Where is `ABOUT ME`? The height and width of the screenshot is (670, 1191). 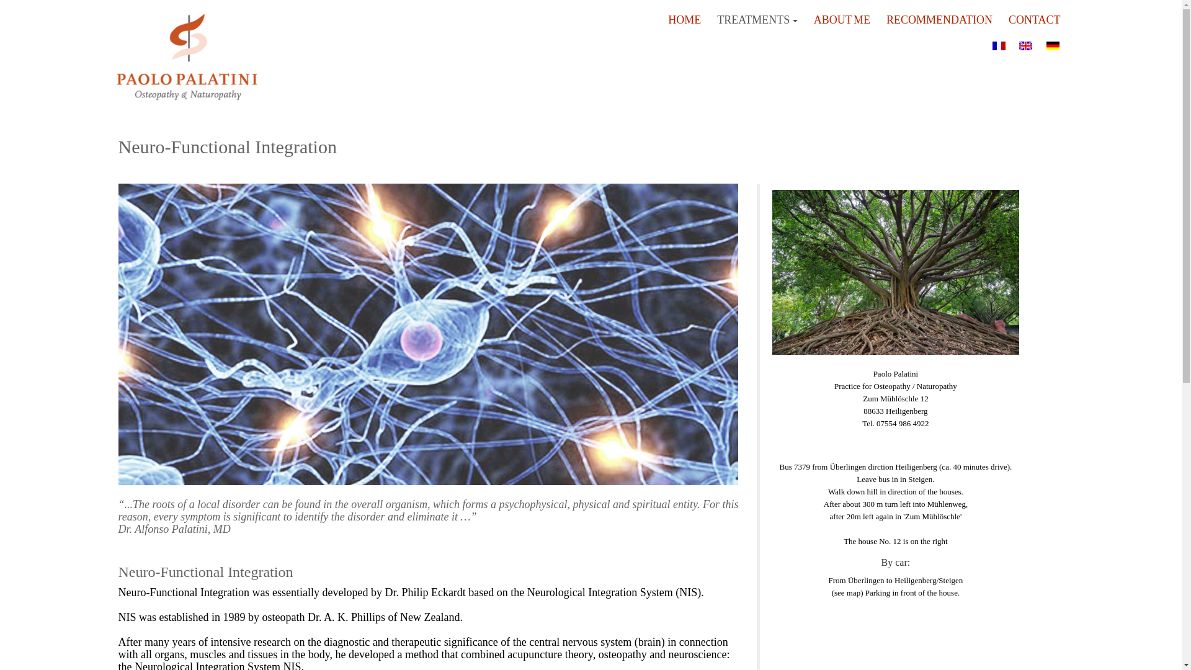 ABOUT ME is located at coordinates (842, 19).